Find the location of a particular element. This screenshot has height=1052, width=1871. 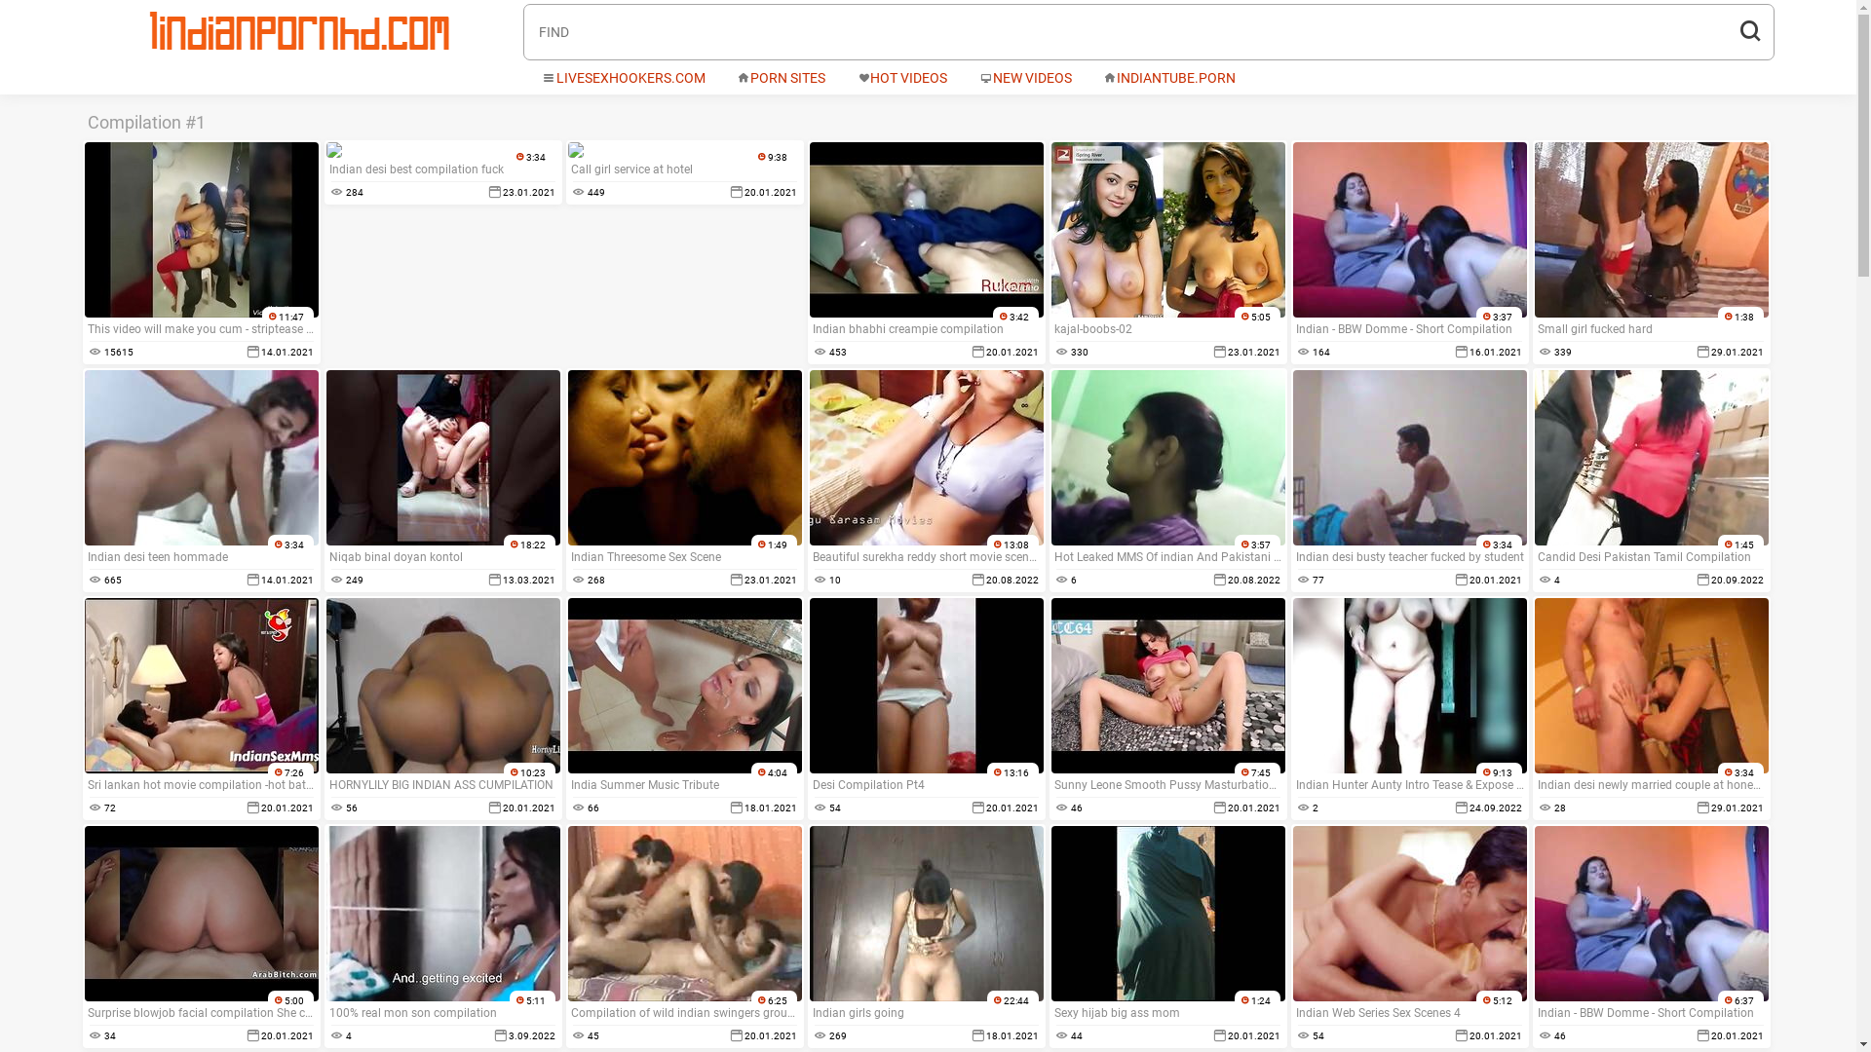

1:45
Candid Desi Pakistan Tamil Compilation
4
20.09.2022 is located at coordinates (1651, 480).